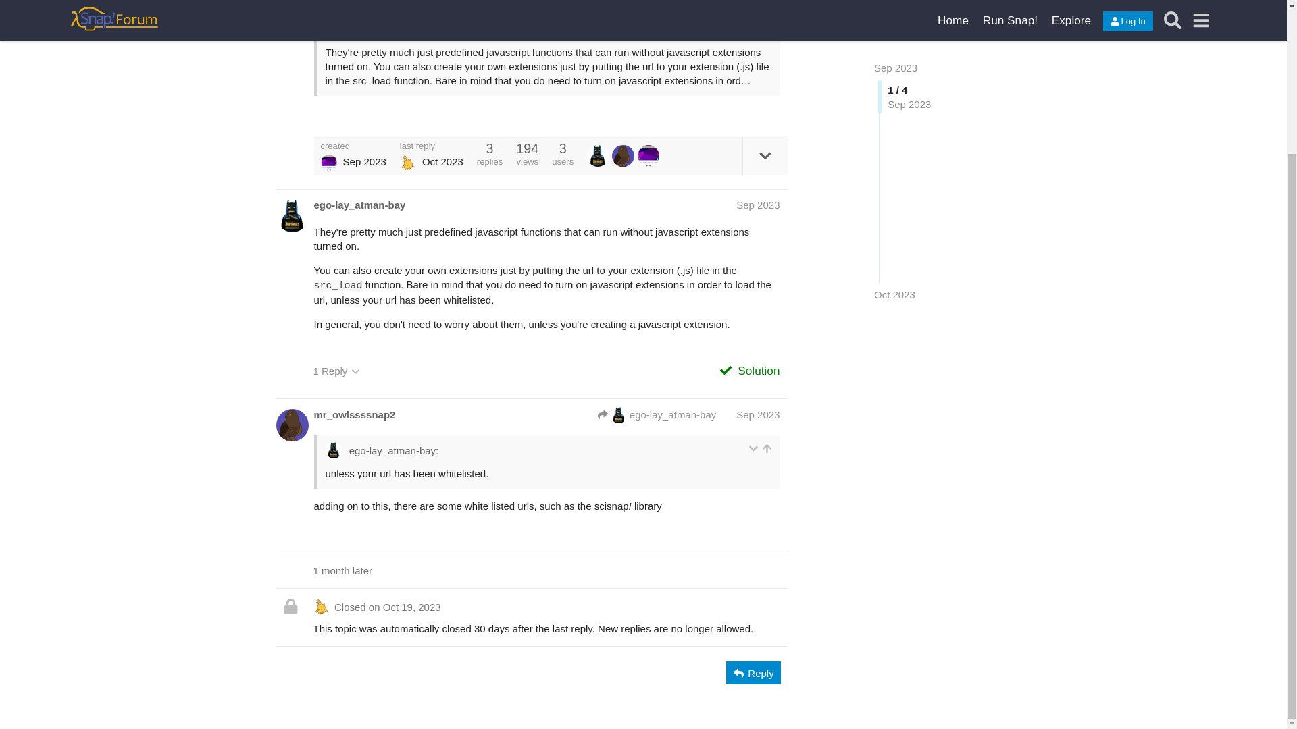  I want to click on Oct 19, 2023 3:18 am, so click(894, 147).